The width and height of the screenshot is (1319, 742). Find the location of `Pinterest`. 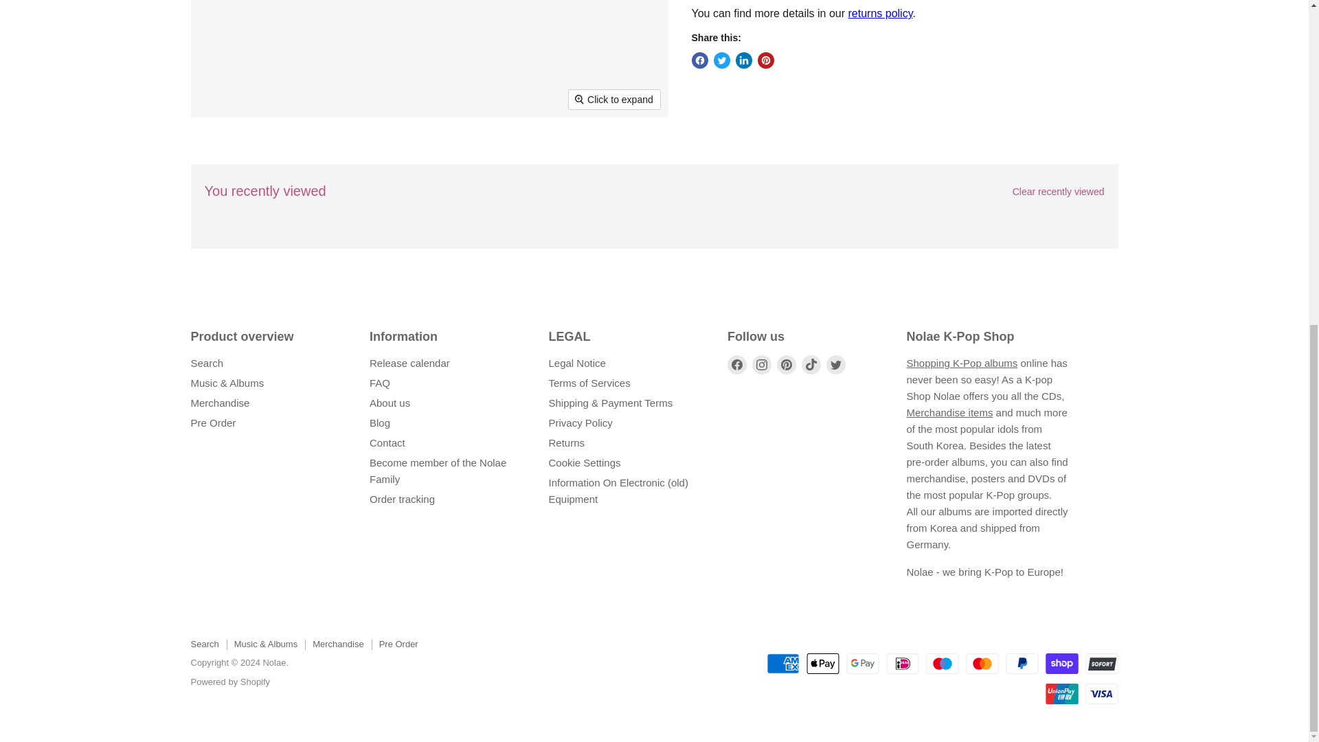

Pinterest is located at coordinates (786, 365).